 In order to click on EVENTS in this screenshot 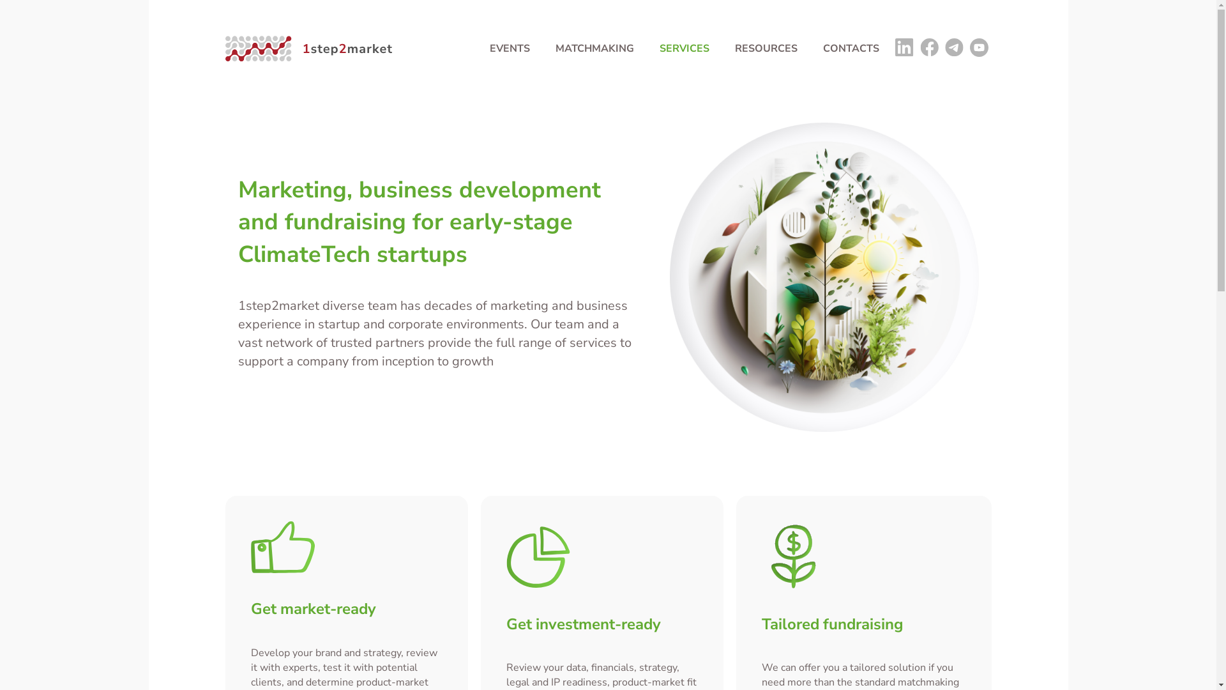, I will do `click(510, 49)`.